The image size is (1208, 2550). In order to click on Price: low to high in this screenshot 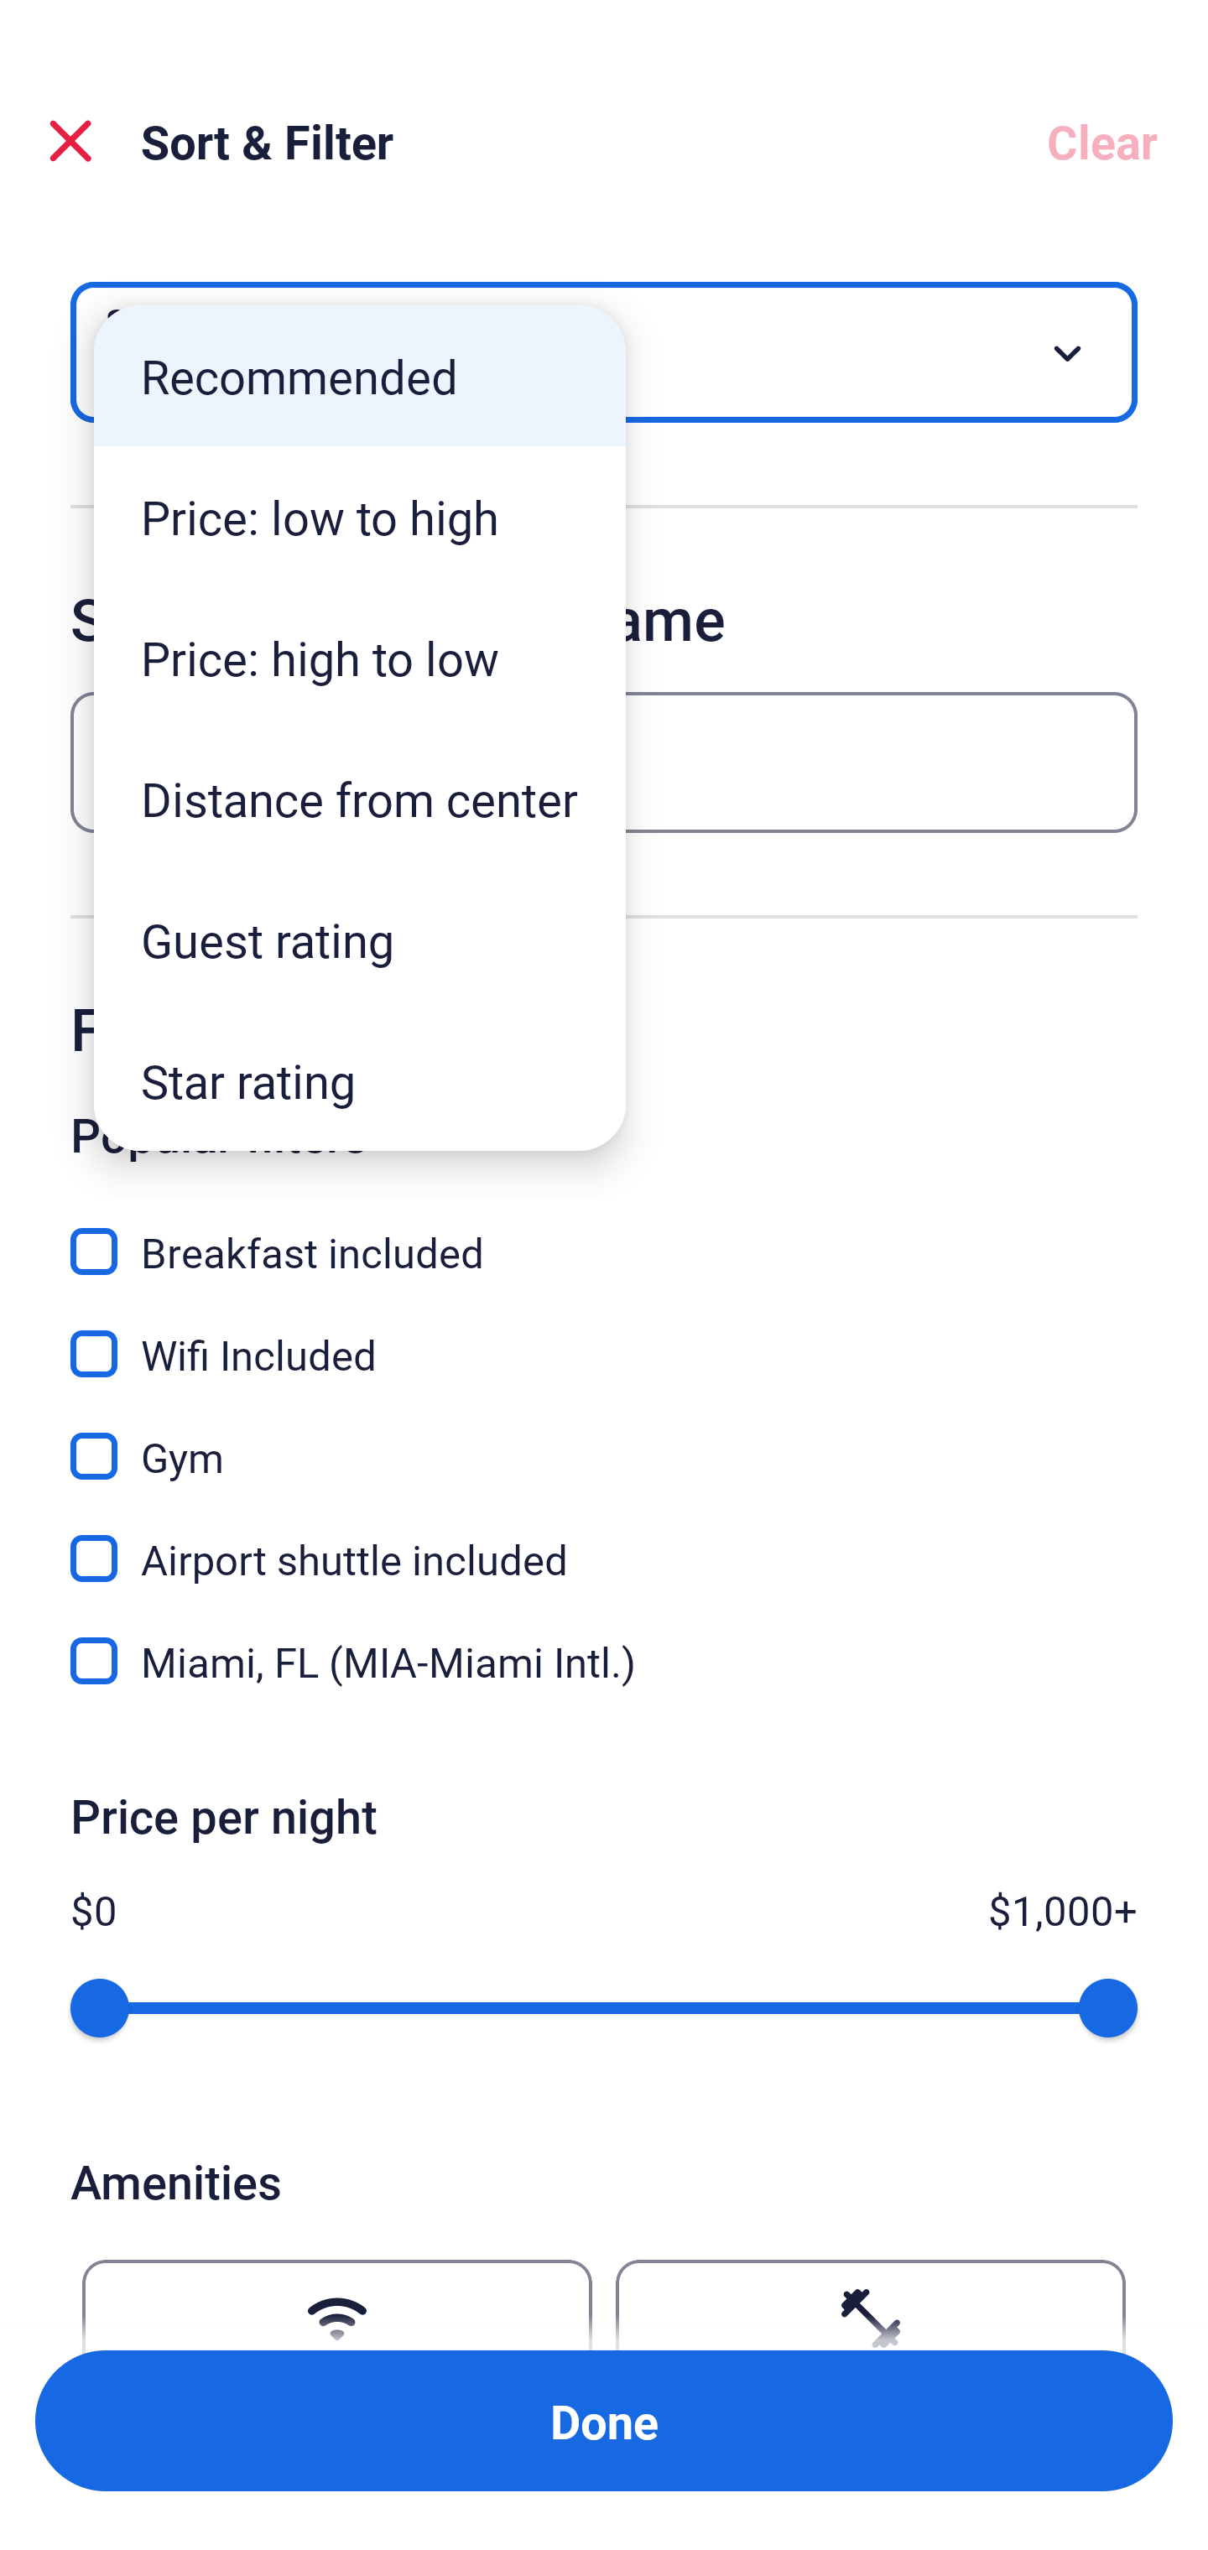, I will do `click(359, 517)`.